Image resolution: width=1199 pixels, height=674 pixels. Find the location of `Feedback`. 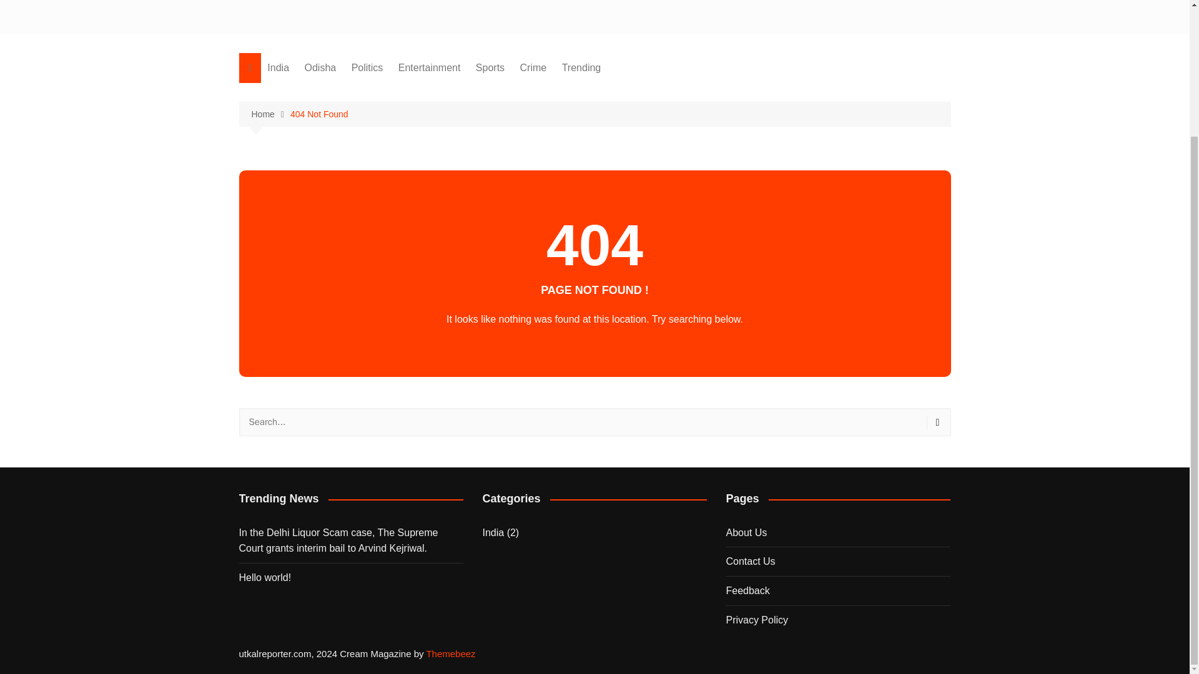

Feedback is located at coordinates (747, 590).